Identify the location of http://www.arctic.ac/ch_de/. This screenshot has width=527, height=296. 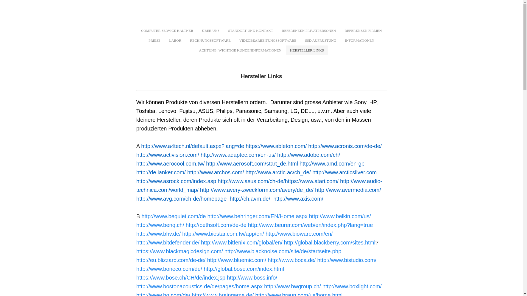
(278, 172).